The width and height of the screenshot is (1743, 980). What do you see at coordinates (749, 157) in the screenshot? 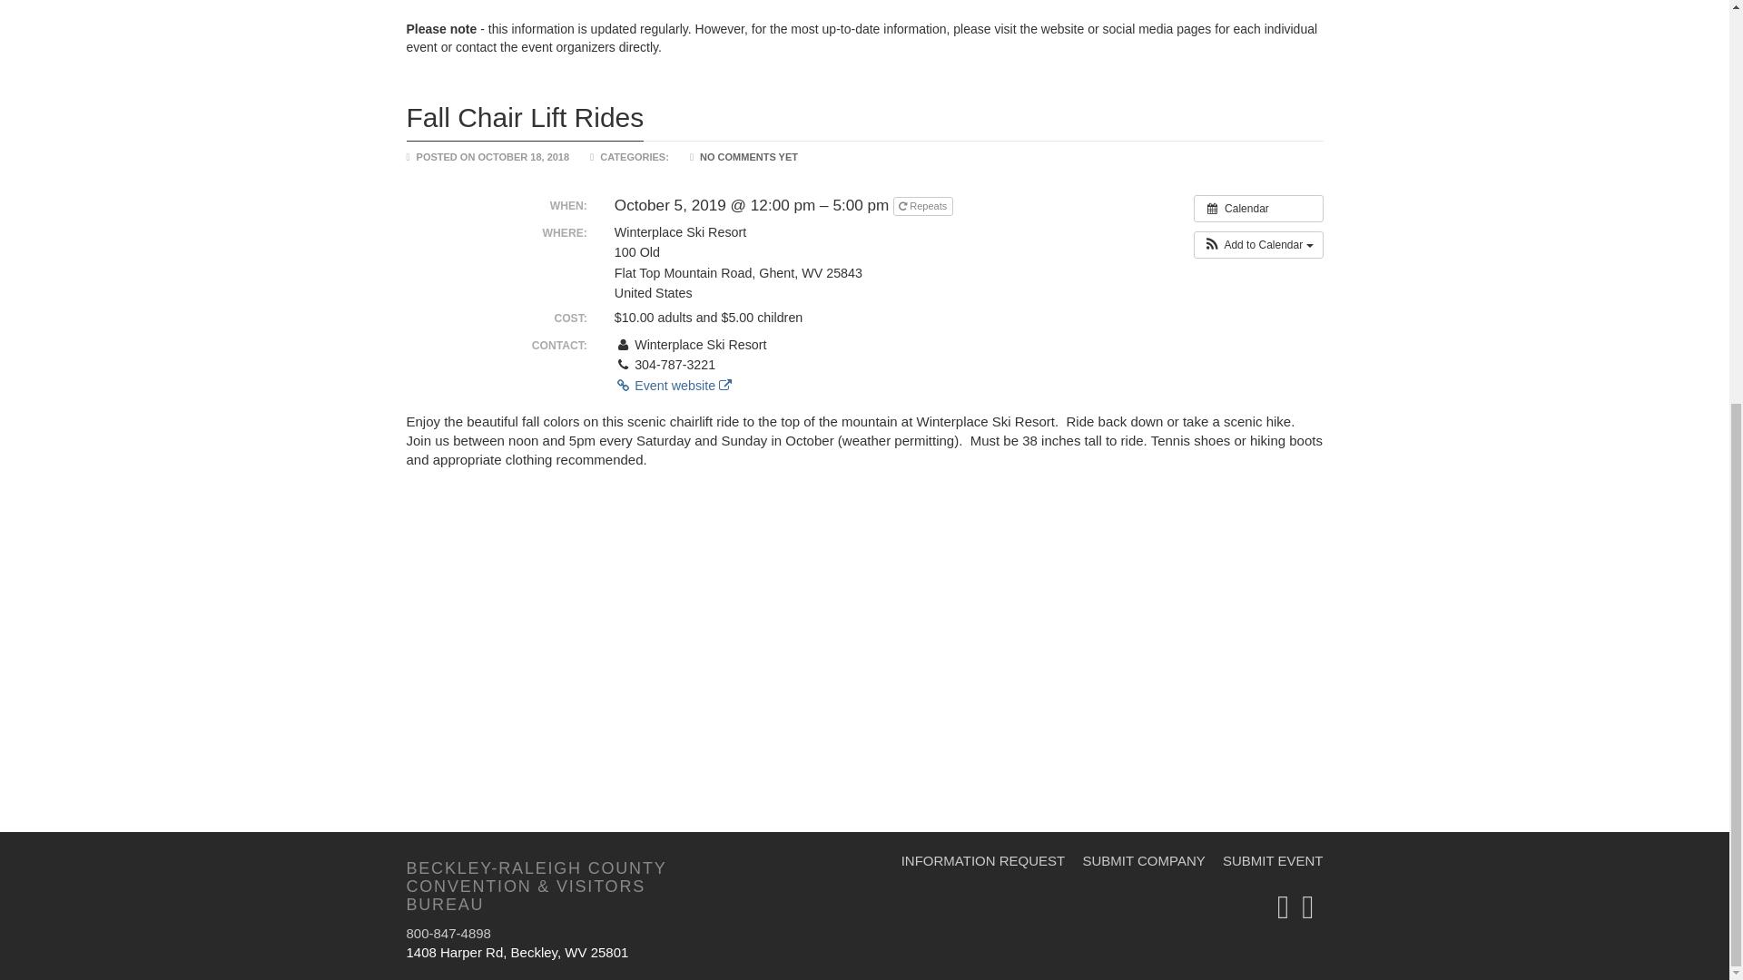
I see `NO COMMENTS YET` at bounding box center [749, 157].